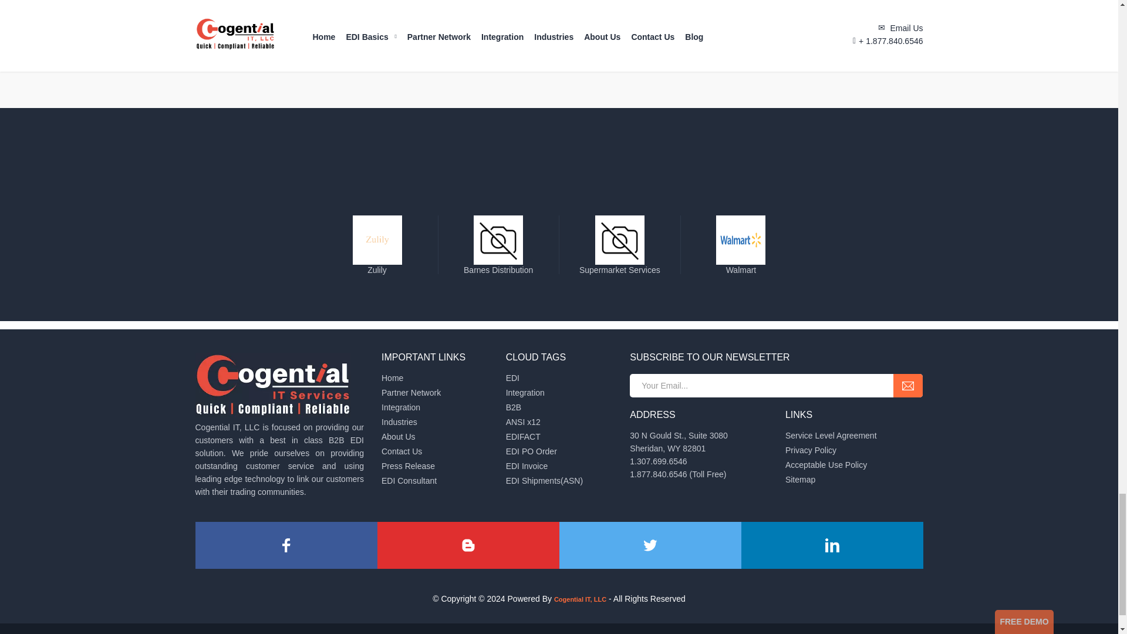 Image resolution: width=1127 pixels, height=634 pixels. Describe the element at coordinates (524, 421) in the screenshot. I see `edi transaction` at that location.